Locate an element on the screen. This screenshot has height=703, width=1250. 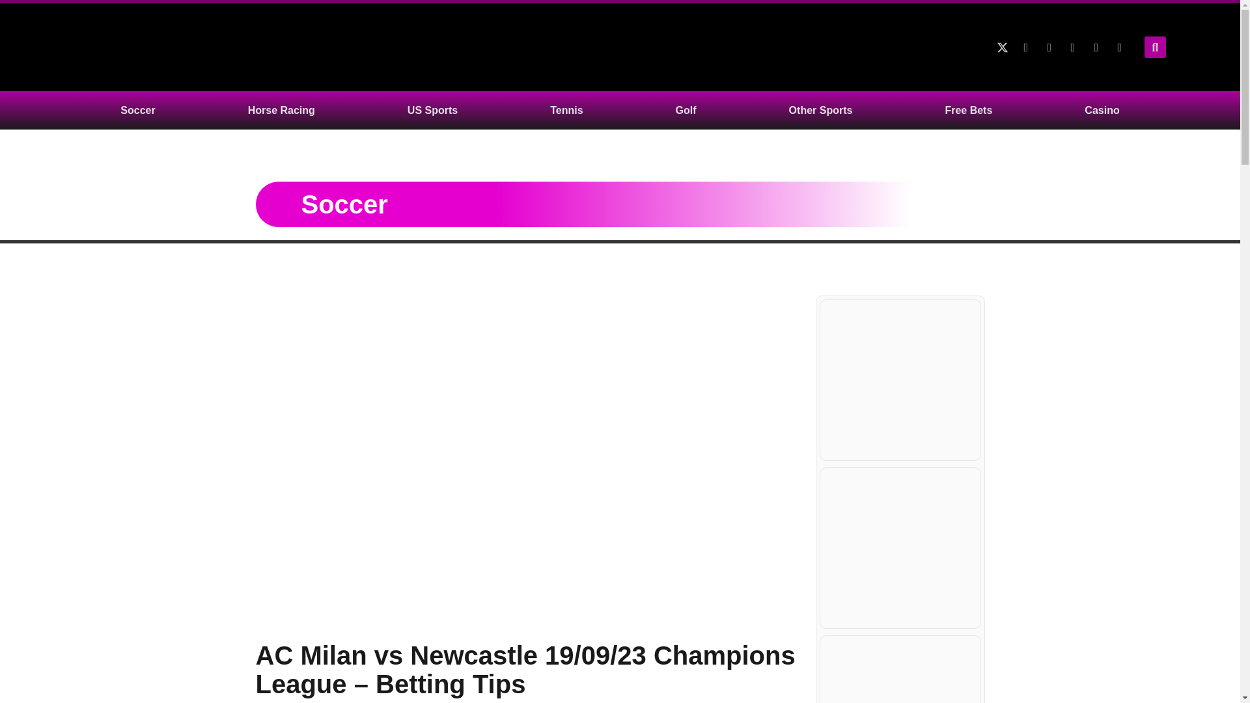
US Sports is located at coordinates (432, 110).